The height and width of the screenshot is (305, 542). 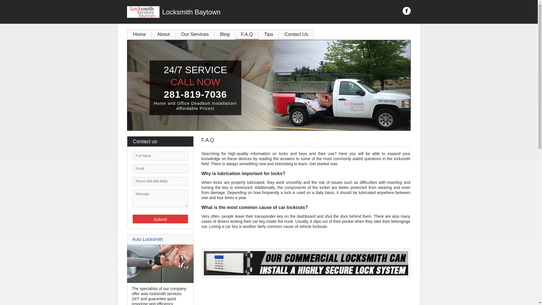 What do you see at coordinates (225, 34) in the screenshot?
I see `Blog` at bounding box center [225, 34].